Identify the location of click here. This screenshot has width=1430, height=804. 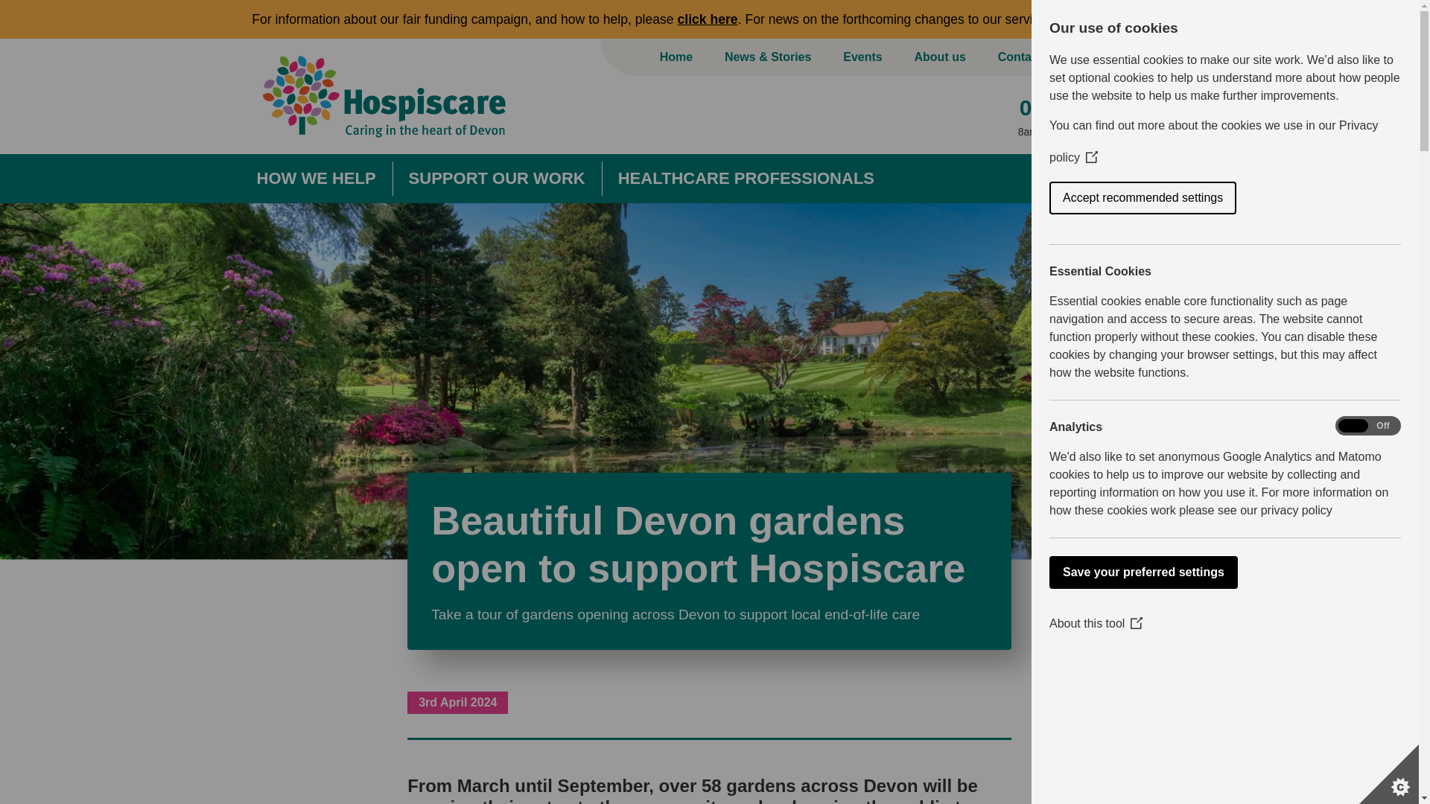
(707, 19).